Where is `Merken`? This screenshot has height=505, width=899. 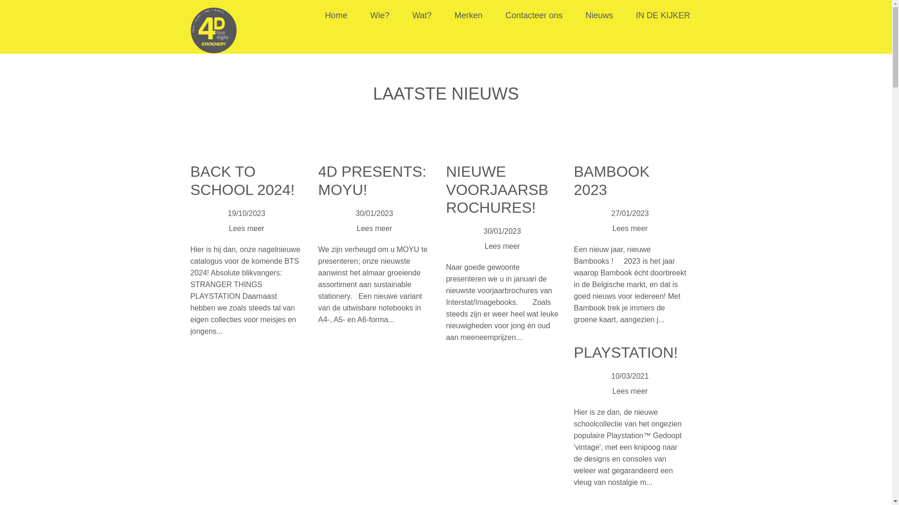
Merken is located at coordinates (469, 16).